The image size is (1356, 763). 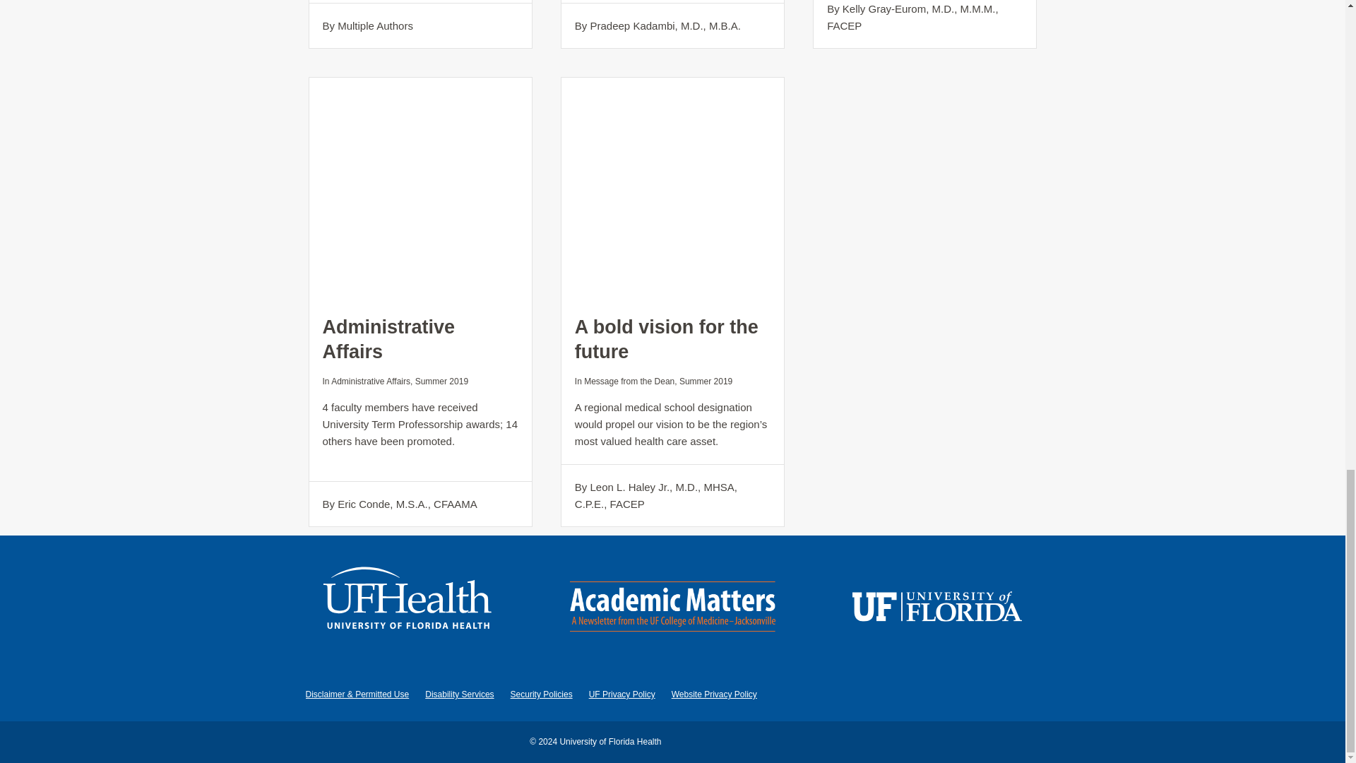 What do you see at coordinates (541, 694) in the screenshot?
I see `Security Policies` at bounding box center [541, 694].